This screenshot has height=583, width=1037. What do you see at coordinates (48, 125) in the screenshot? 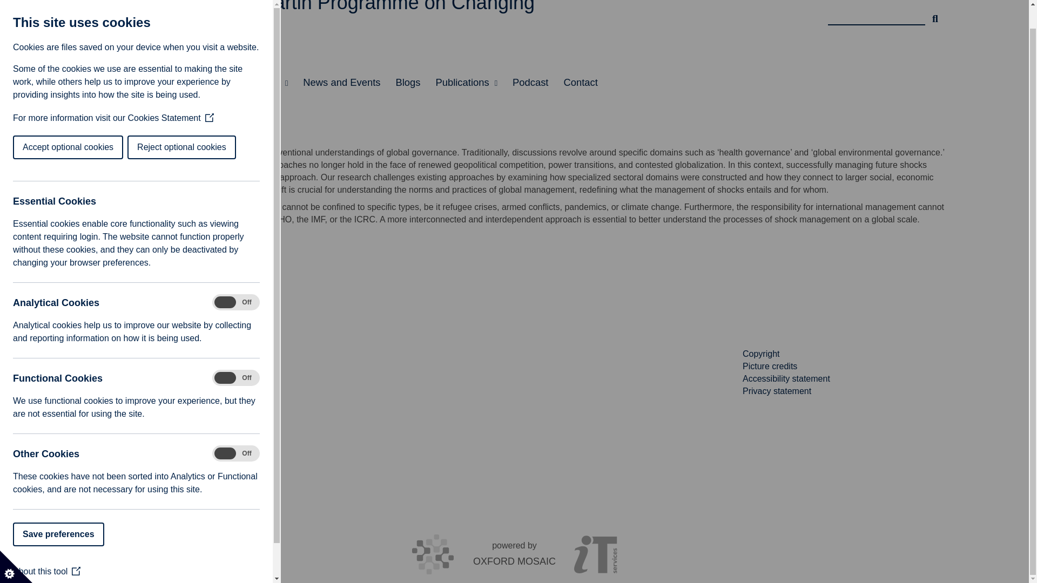
I see `Reject optional cookies` at bounding box center [48, 125].